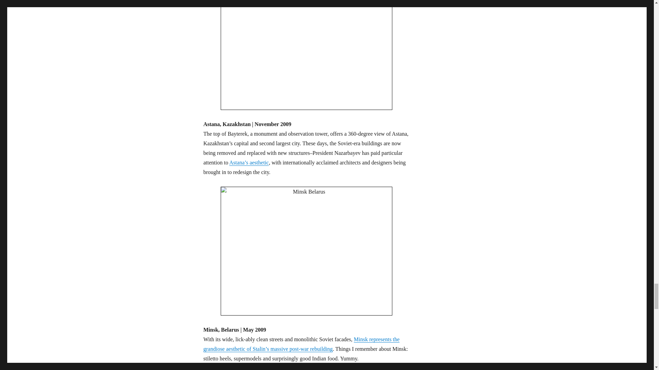 This screenshot has height=370, width=659. I want to click on Minsk Belarus, so click(306, 251).